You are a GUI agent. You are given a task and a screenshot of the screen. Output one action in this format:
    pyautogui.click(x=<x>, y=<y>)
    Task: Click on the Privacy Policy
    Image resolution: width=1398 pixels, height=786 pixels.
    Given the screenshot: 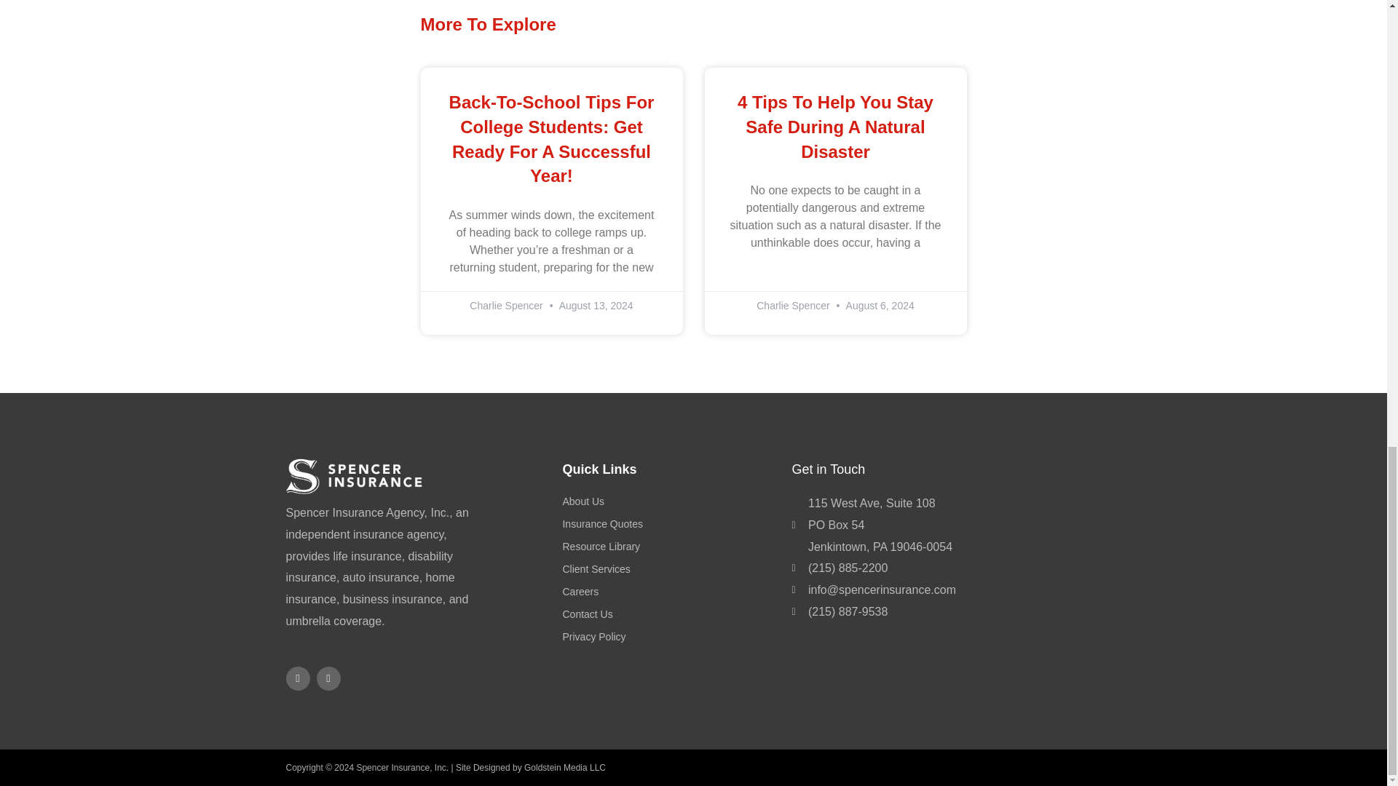 What is the action you would take?
    pyautogui.click(x=669, y=637)
    